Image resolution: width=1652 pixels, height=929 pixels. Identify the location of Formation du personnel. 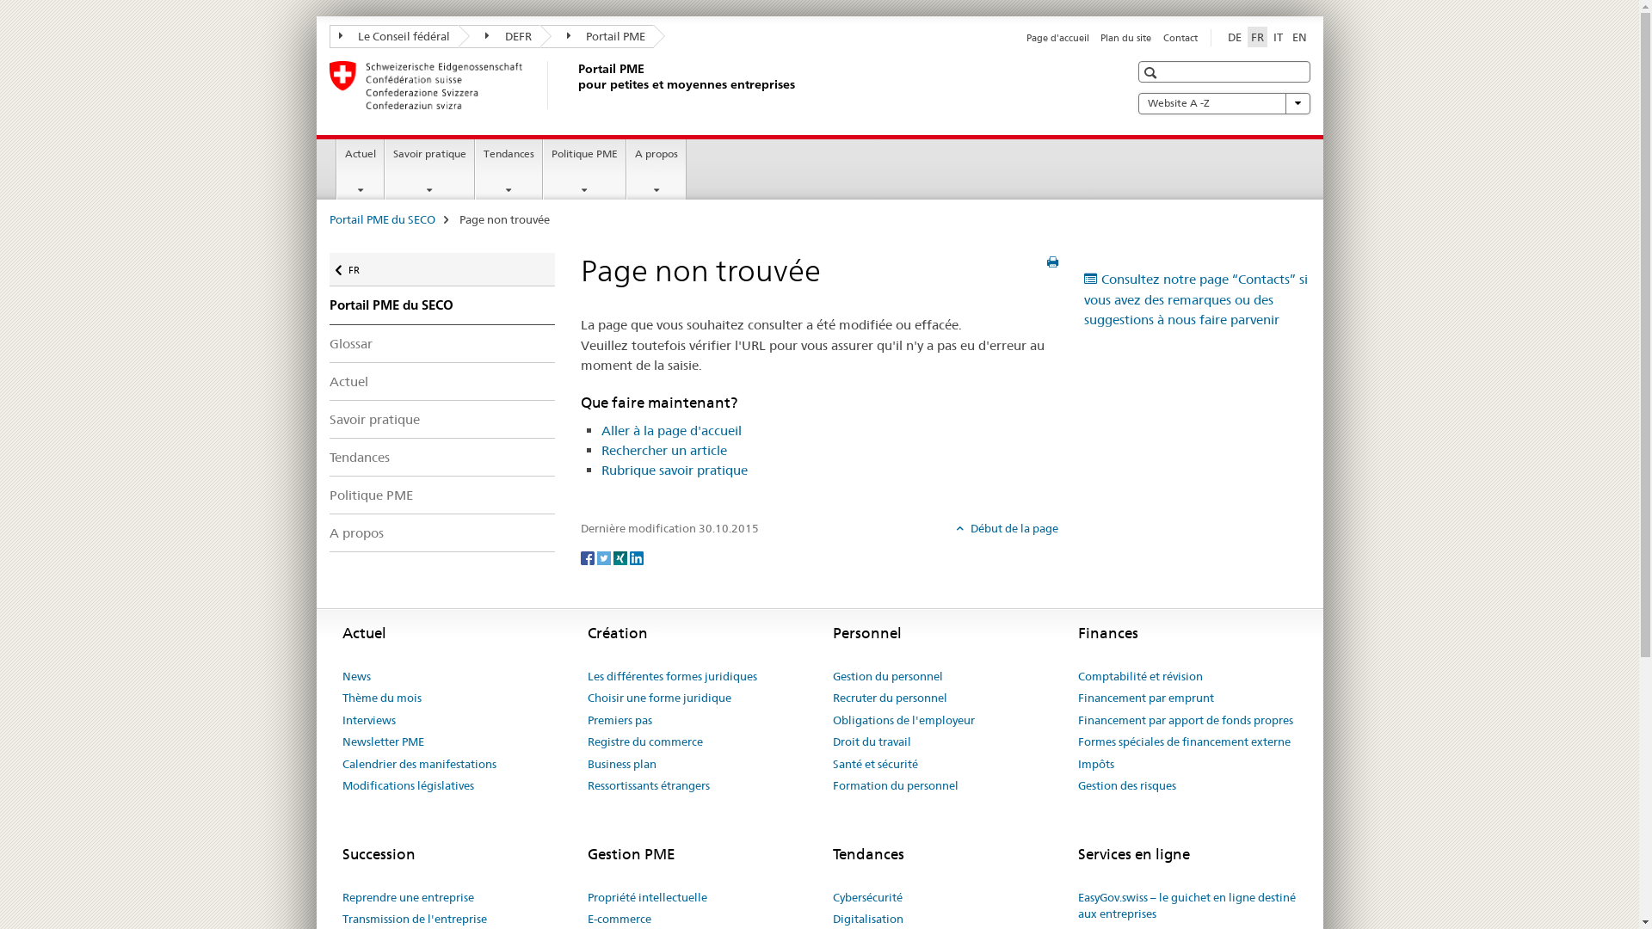
(896, 786).